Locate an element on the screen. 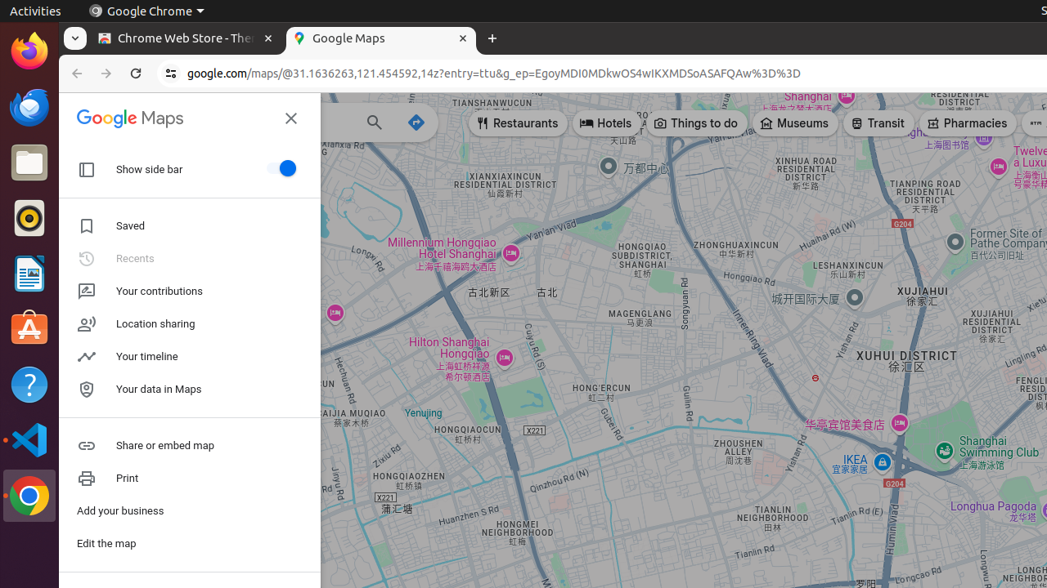 The image size is (1047, 588). Restaurants is located at coordinates (519, 123).